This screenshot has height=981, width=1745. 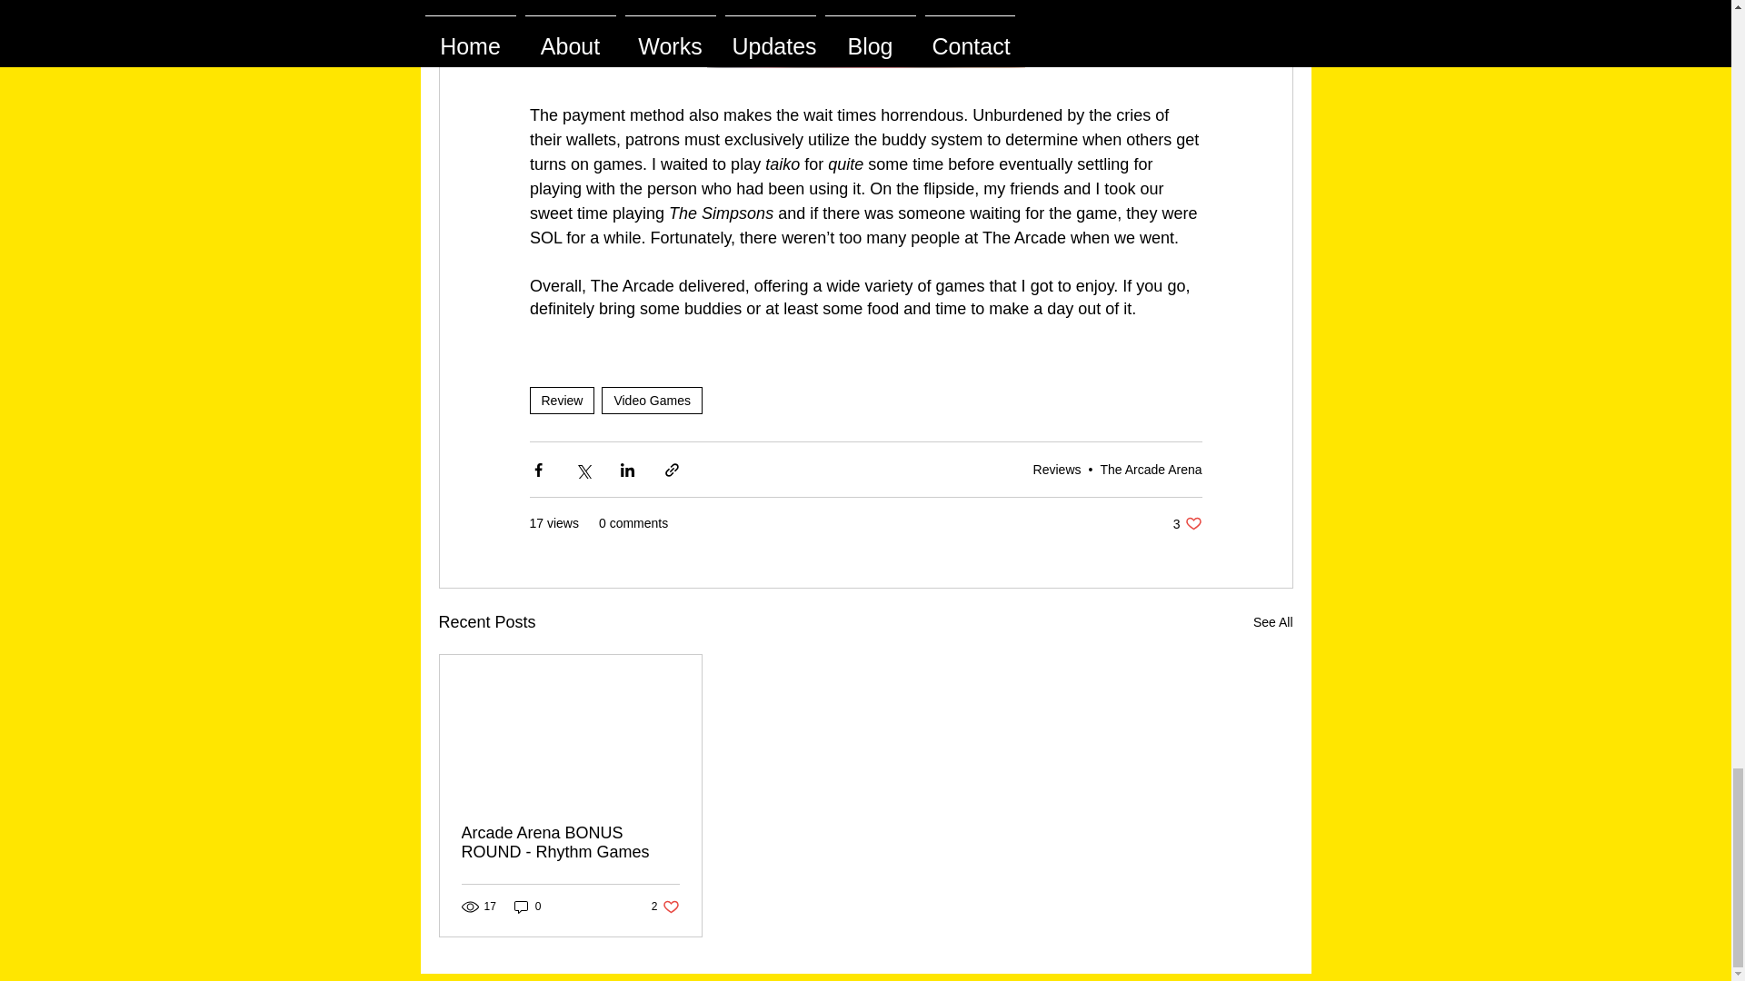 I want to click on Reviews, so click(x=527, y=907).